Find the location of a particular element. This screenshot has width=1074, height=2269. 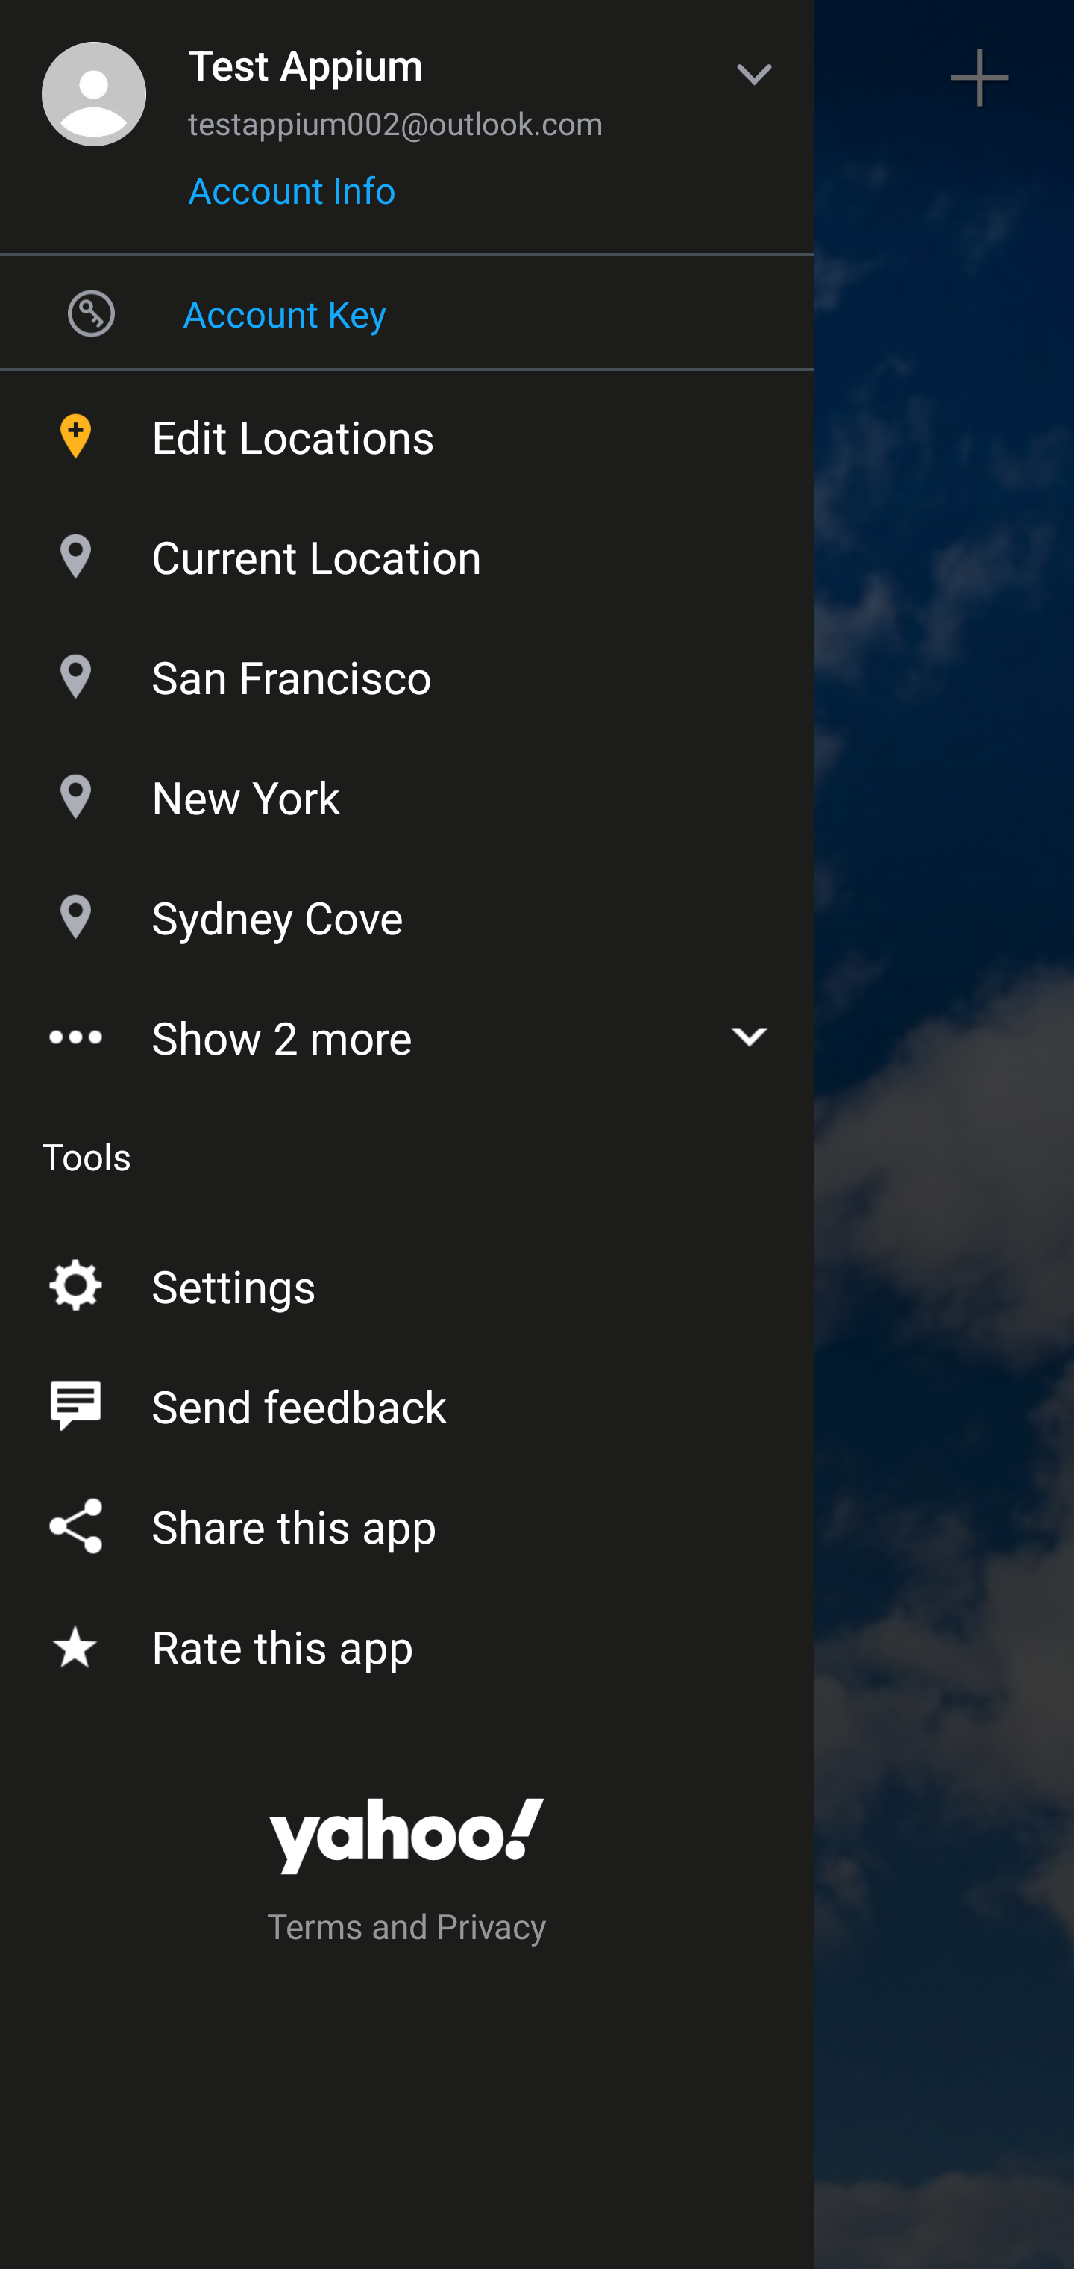

Terms and Privacy Terms and privacy button is located at coordinates (407, 1930).